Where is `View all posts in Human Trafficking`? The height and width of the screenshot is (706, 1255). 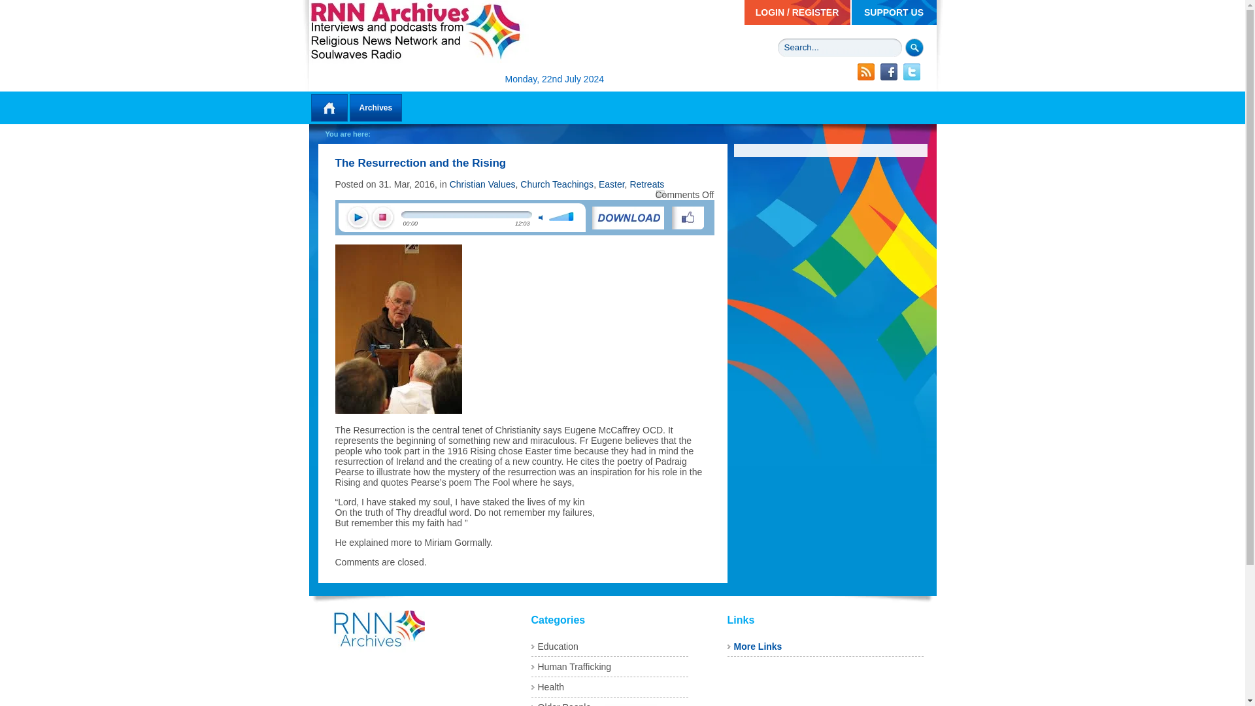 View all posts in Human Trafficking is located at coordinates (574, 667).